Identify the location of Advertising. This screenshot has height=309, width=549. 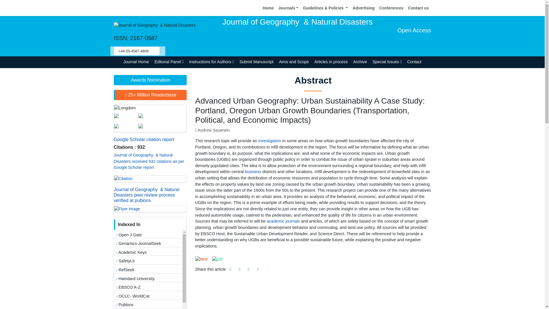
(363, 8).